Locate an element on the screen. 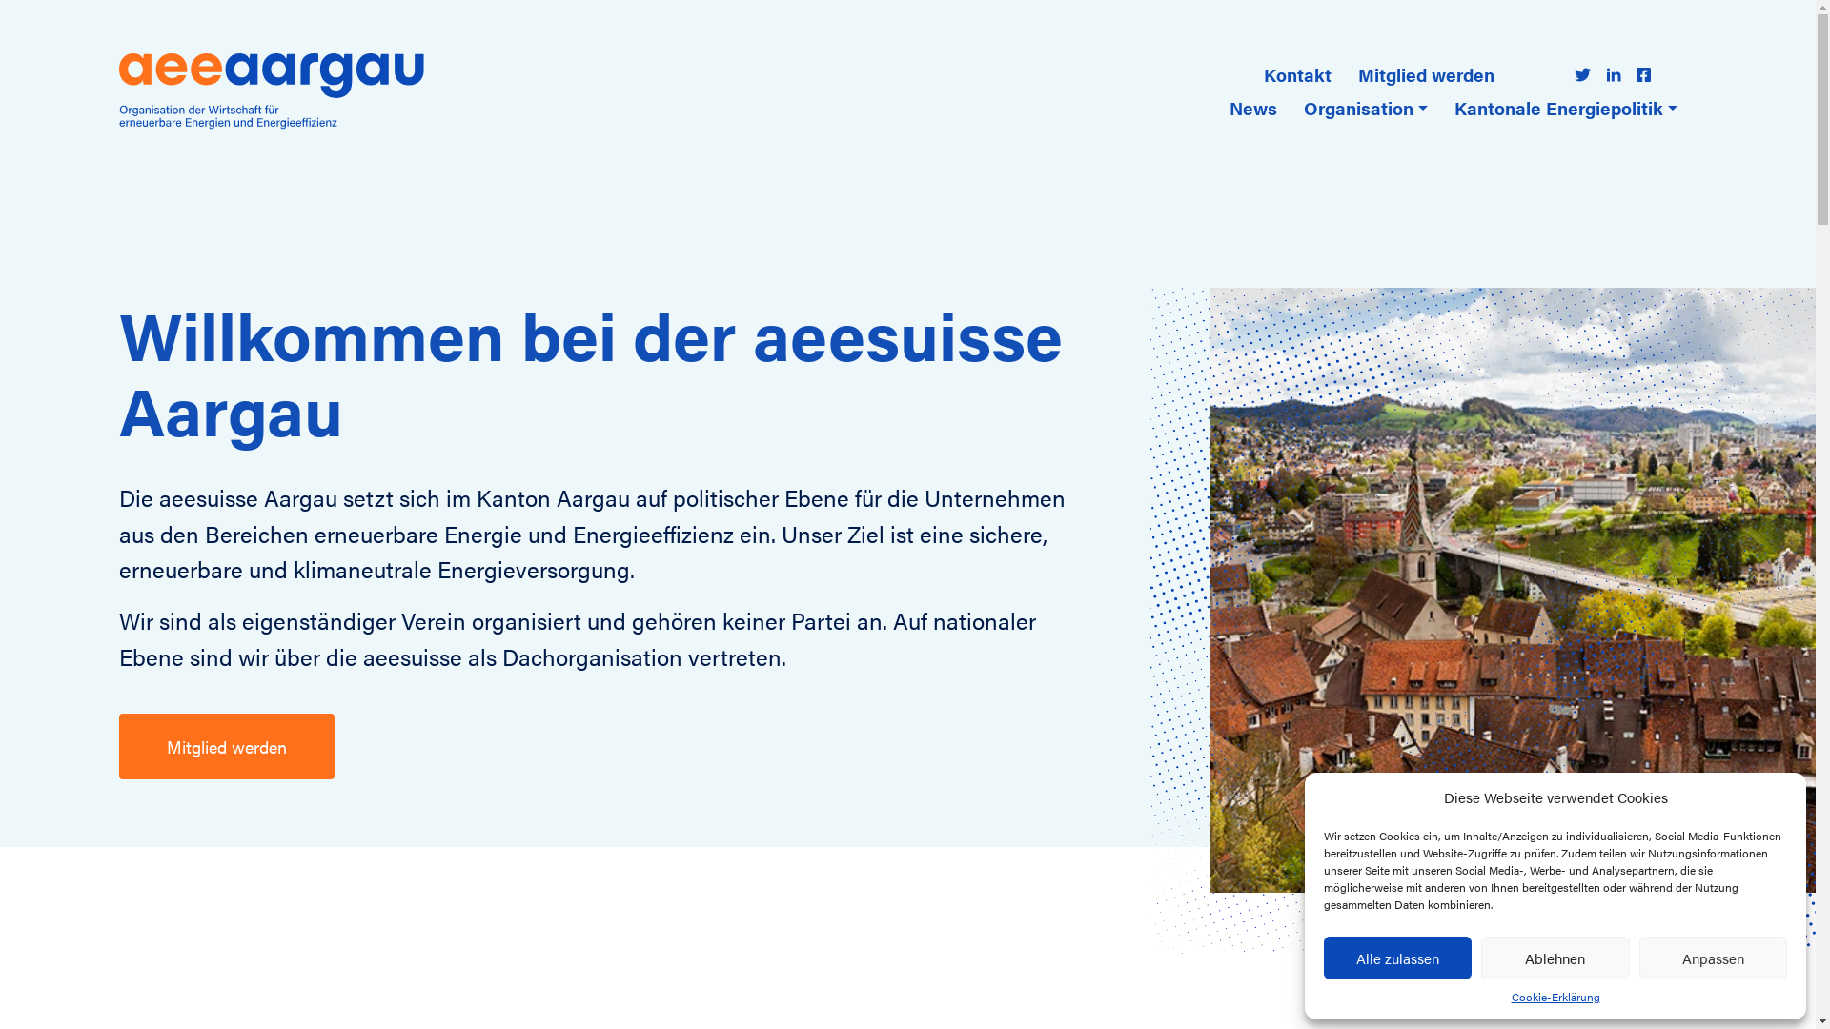 The image size is (1830, 1029). News is located at coordinates (1253, 109).